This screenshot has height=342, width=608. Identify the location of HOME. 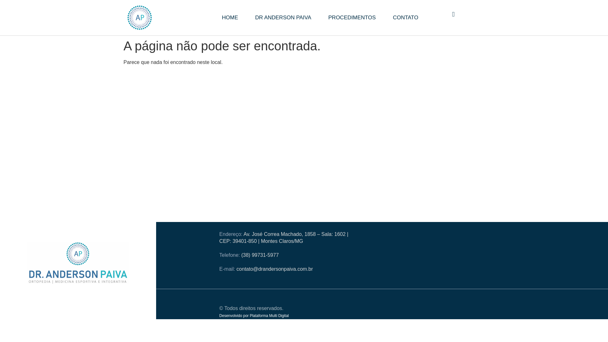
(230, 18).